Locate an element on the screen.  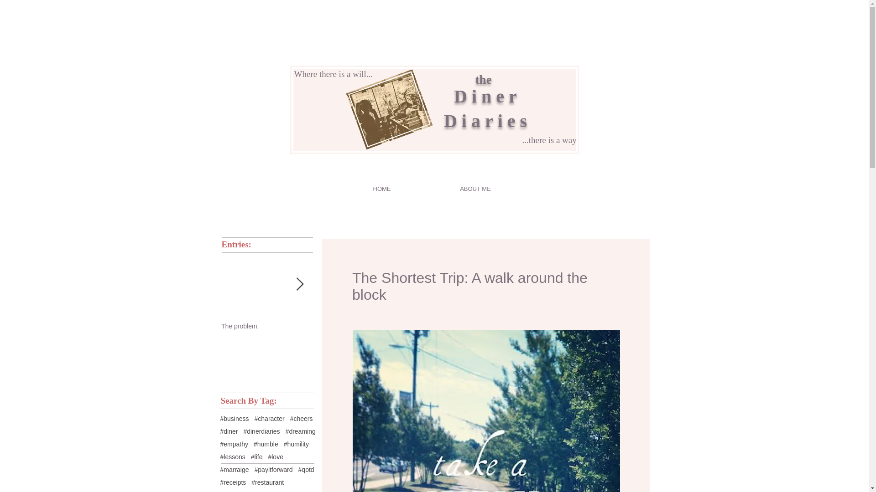
Rely on yourself for approval, not the outside world is located at coordinates (735, 330).